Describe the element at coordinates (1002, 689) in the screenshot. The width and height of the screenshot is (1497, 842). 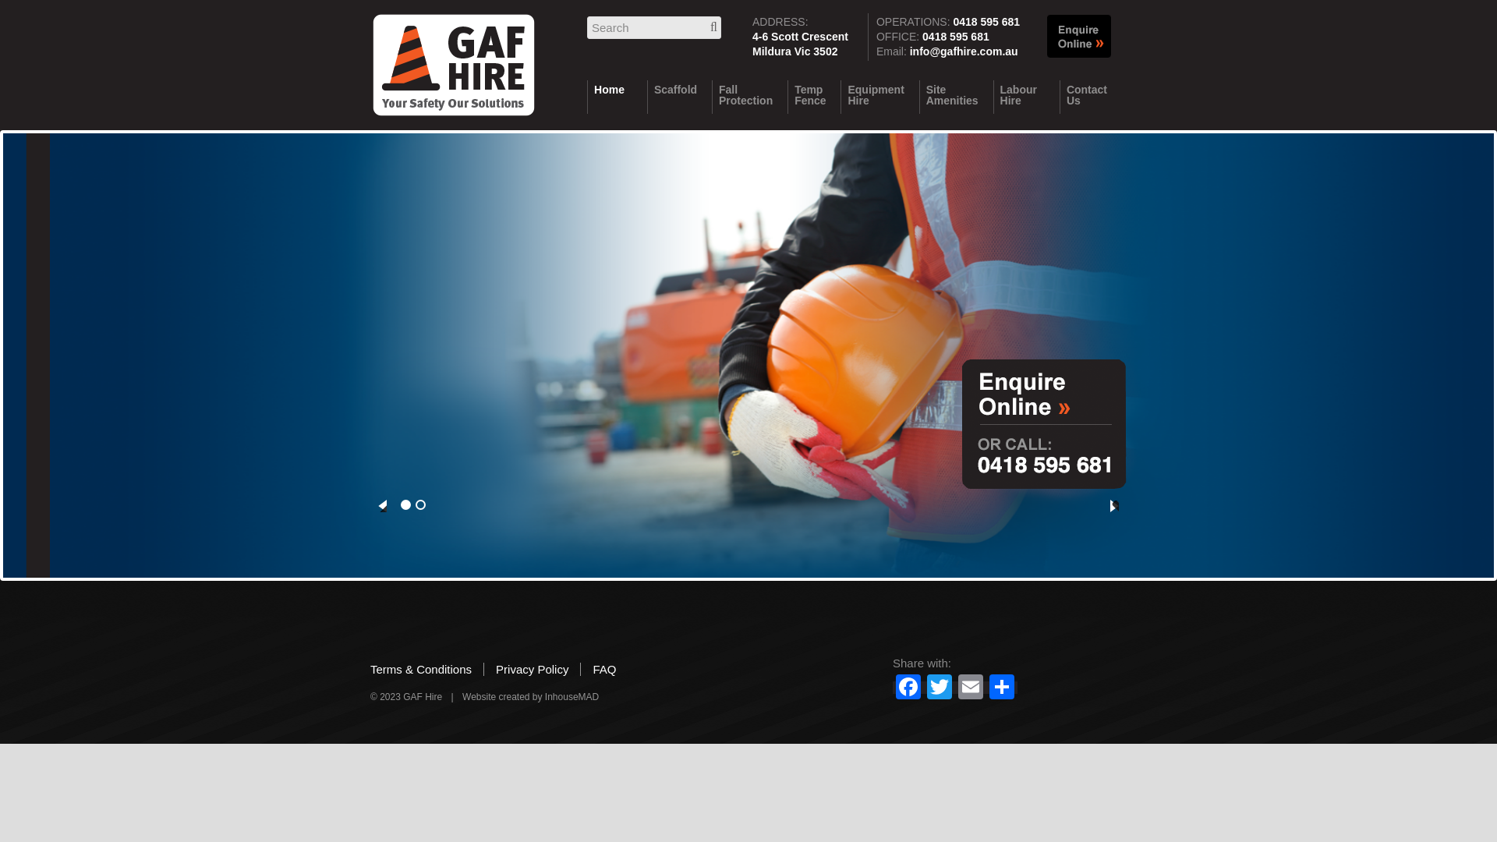
I see `Share` at that location.